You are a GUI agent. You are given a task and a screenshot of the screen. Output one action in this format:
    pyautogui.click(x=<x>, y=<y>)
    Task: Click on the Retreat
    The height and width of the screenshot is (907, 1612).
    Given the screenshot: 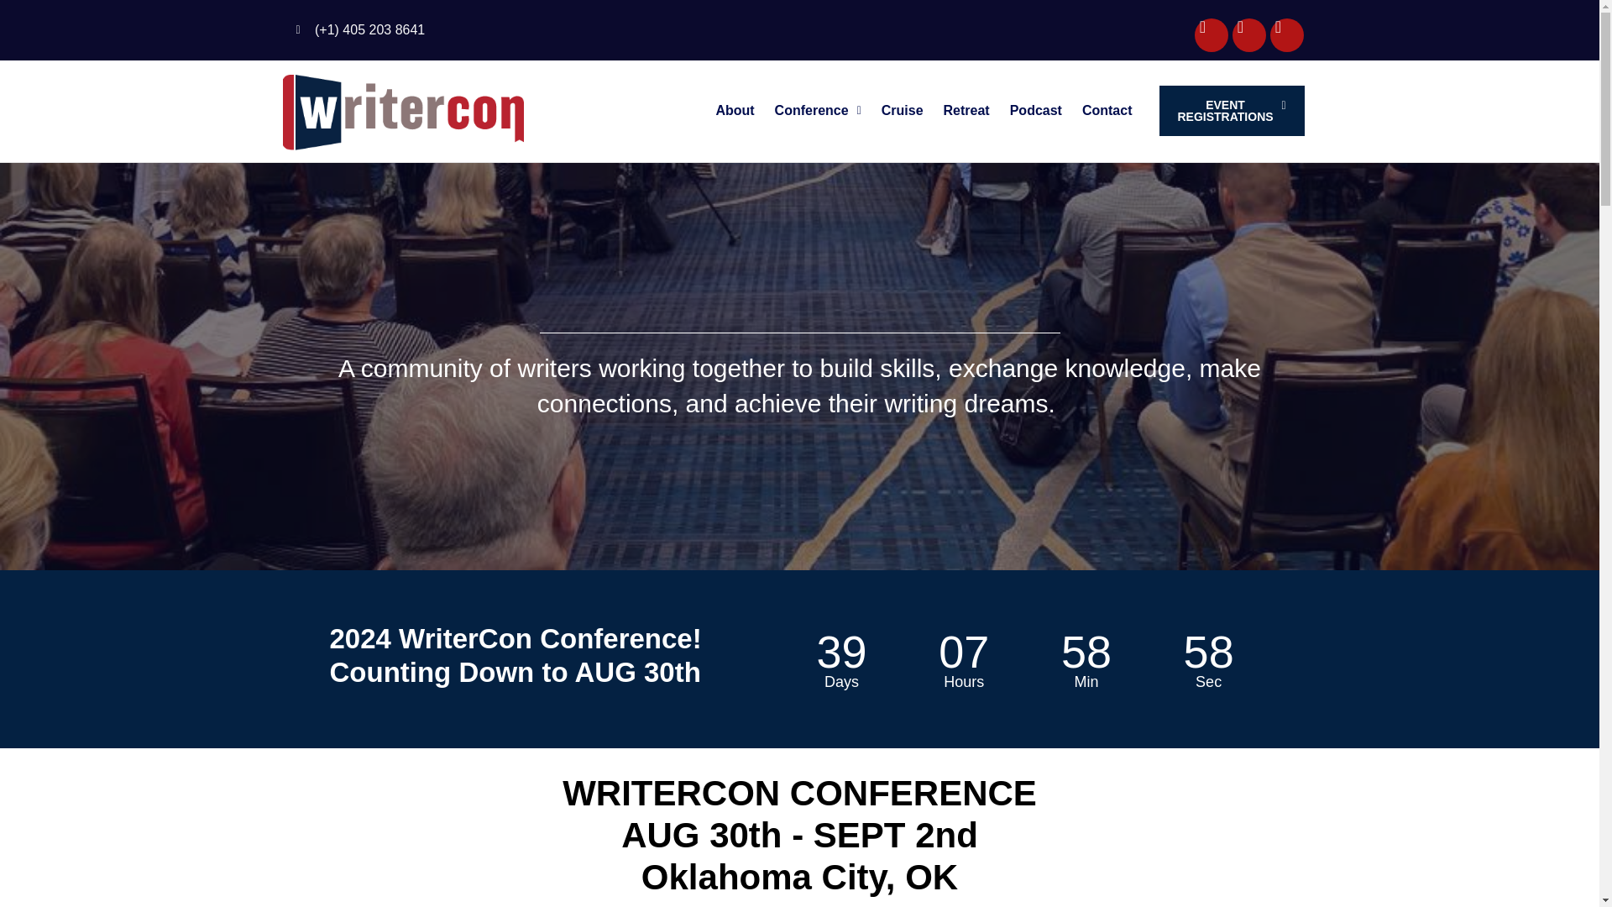 What is the action you would take?
    pyautogui.click(x=966, y=111)
    